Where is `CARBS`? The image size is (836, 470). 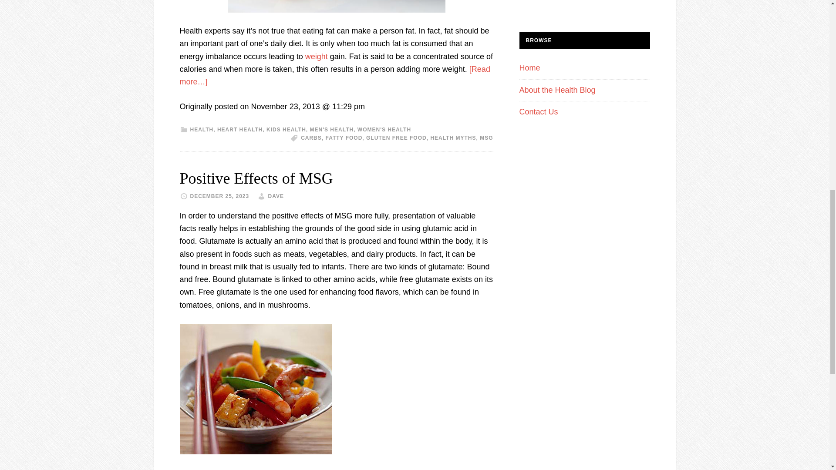 CARBS is located at coordinates (311, 138).